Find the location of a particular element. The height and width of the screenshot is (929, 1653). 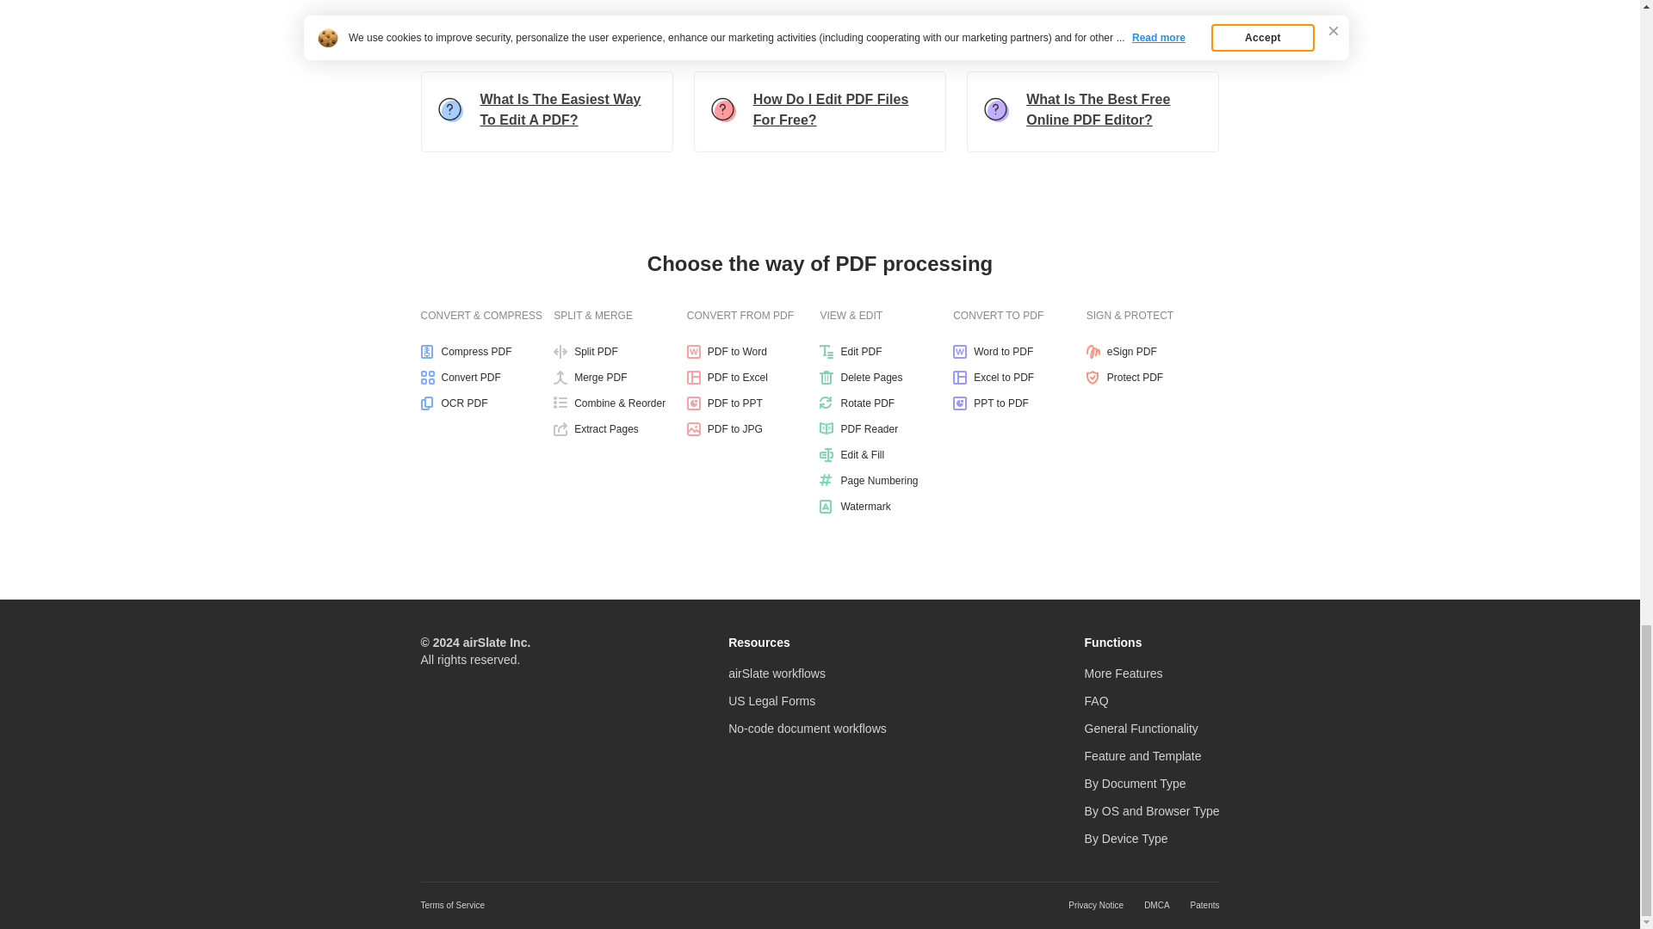

Word to PDF is located at coordinates (1019, 351).